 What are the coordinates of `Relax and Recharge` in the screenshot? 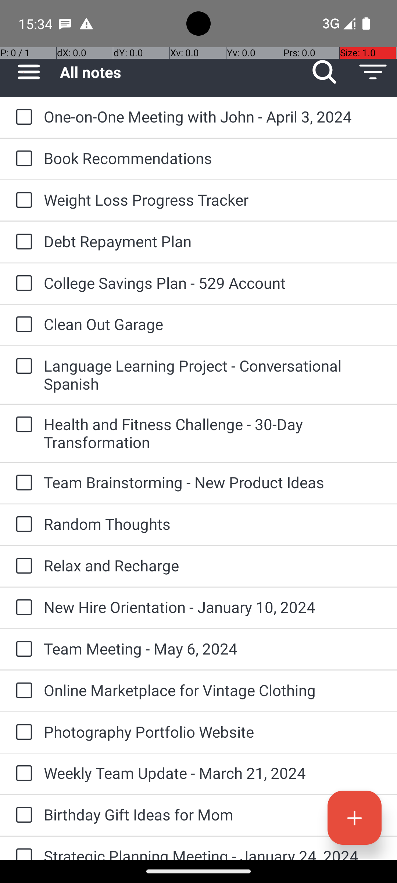 It's located at (213, 565).